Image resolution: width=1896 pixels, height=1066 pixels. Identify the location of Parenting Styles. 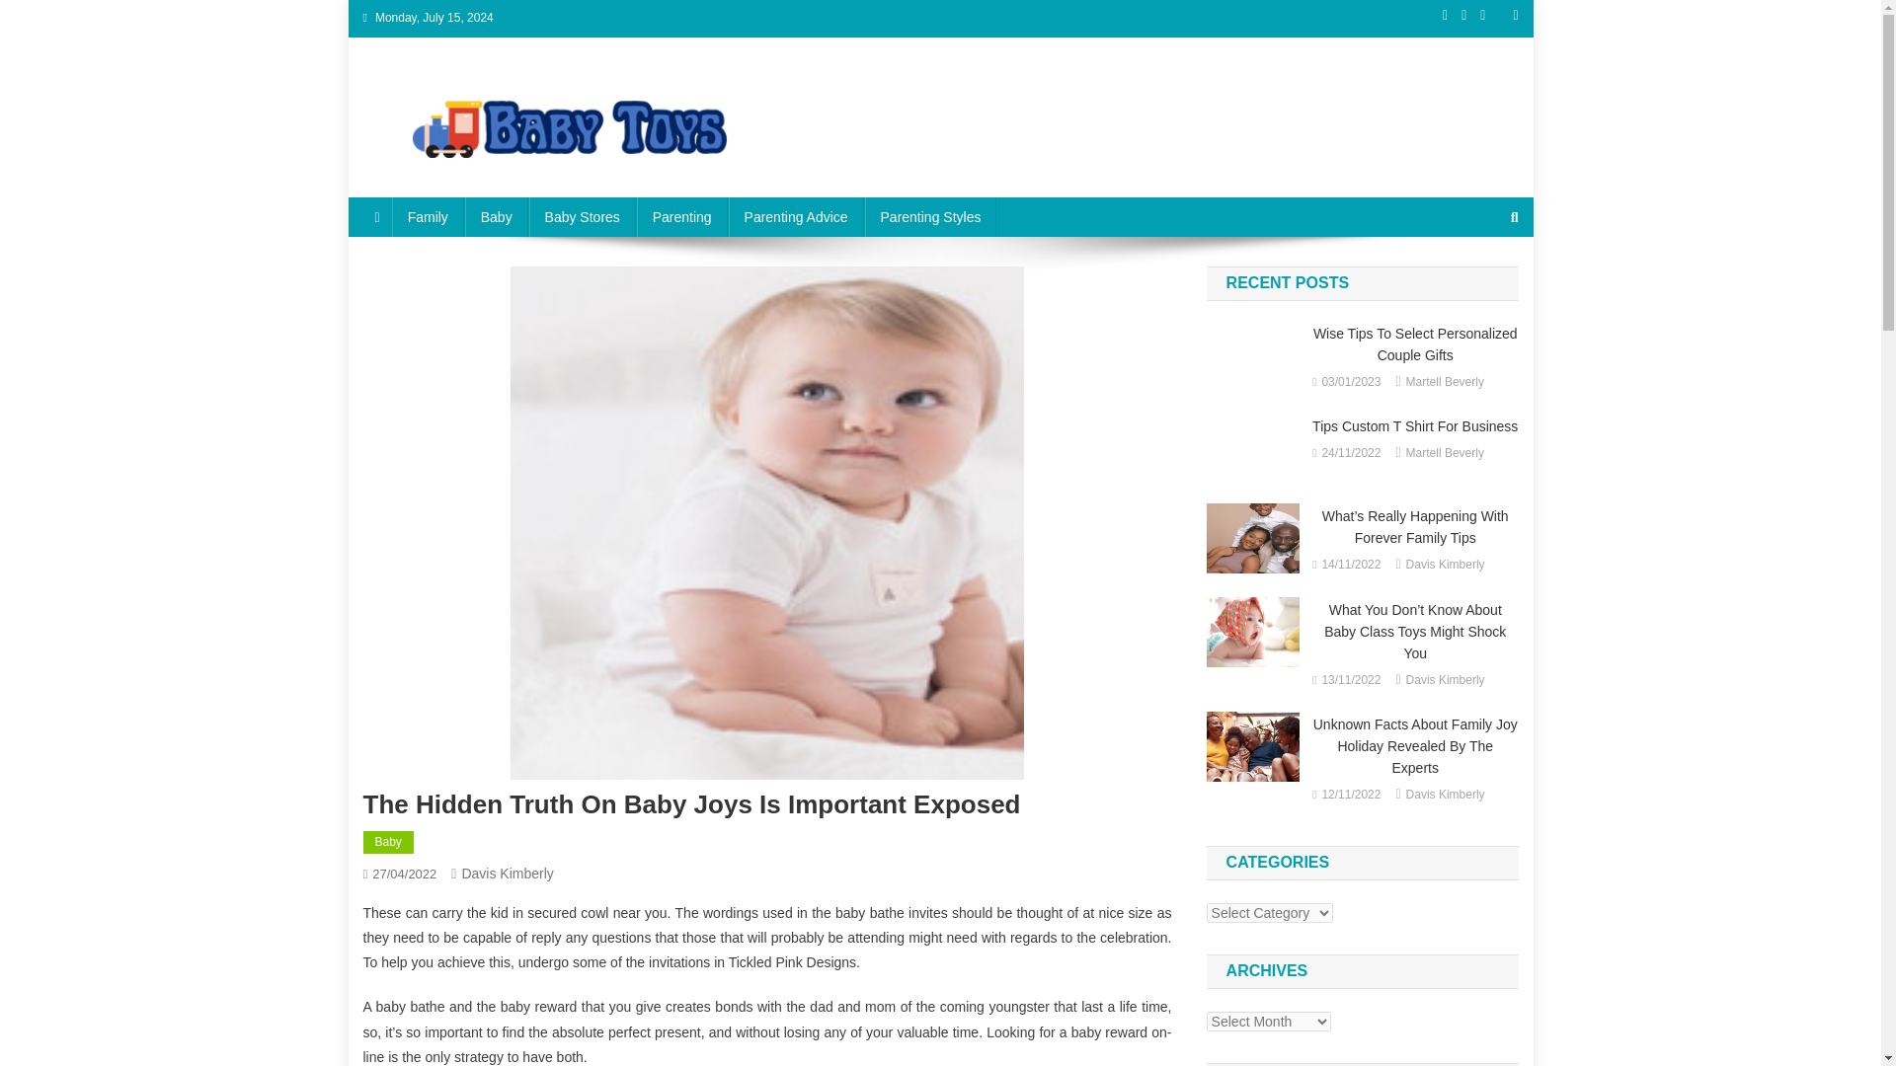
(930, 216).